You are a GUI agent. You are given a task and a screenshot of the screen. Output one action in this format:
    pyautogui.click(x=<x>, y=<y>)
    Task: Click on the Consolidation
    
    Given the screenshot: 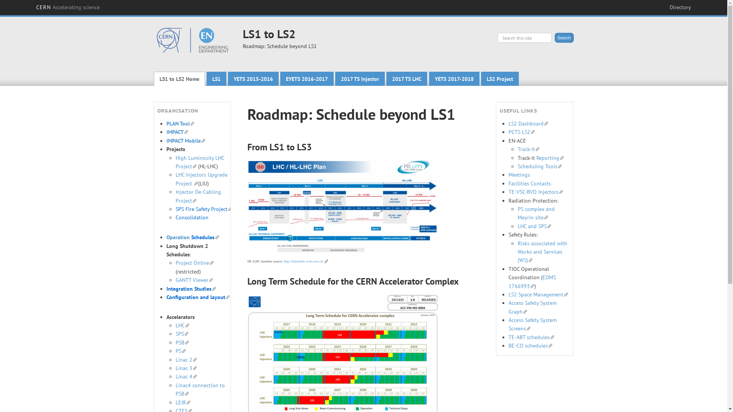 What is the action you would take?
    pyautogui.click(x=192, y=217)
    